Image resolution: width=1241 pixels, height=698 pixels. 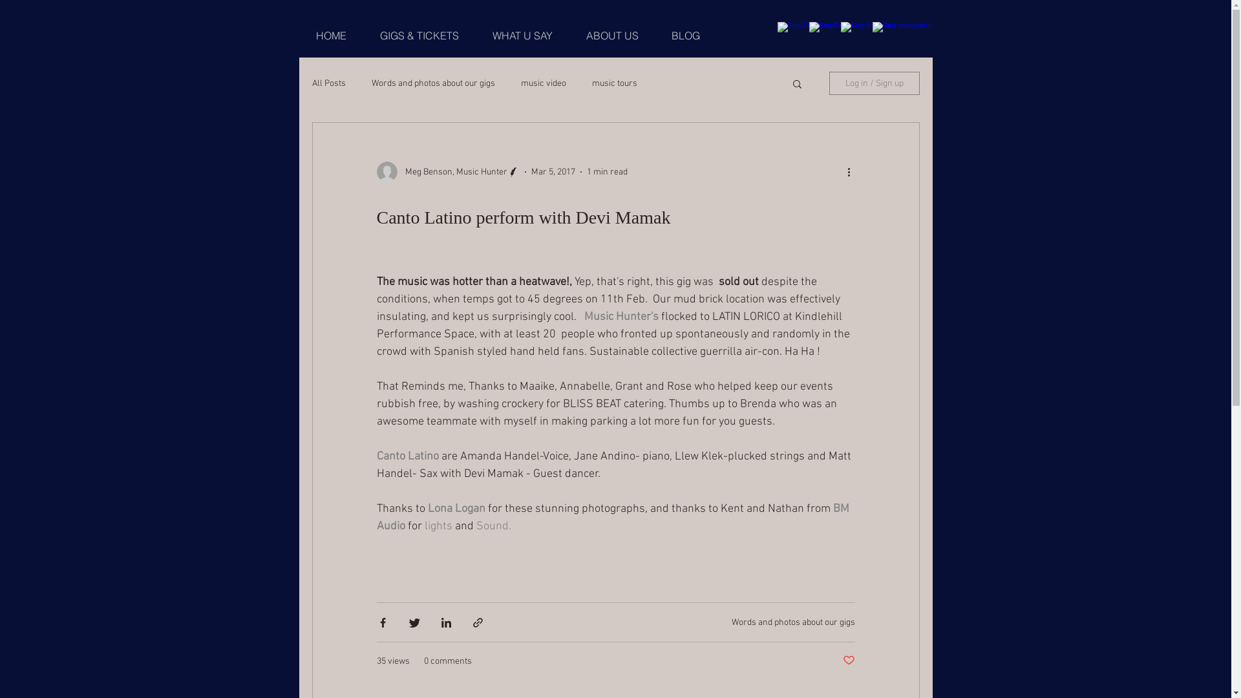 What do you see at coordinates (331, 36) in the screenshot?
I see `HOME` at bounding box center [331, 36].